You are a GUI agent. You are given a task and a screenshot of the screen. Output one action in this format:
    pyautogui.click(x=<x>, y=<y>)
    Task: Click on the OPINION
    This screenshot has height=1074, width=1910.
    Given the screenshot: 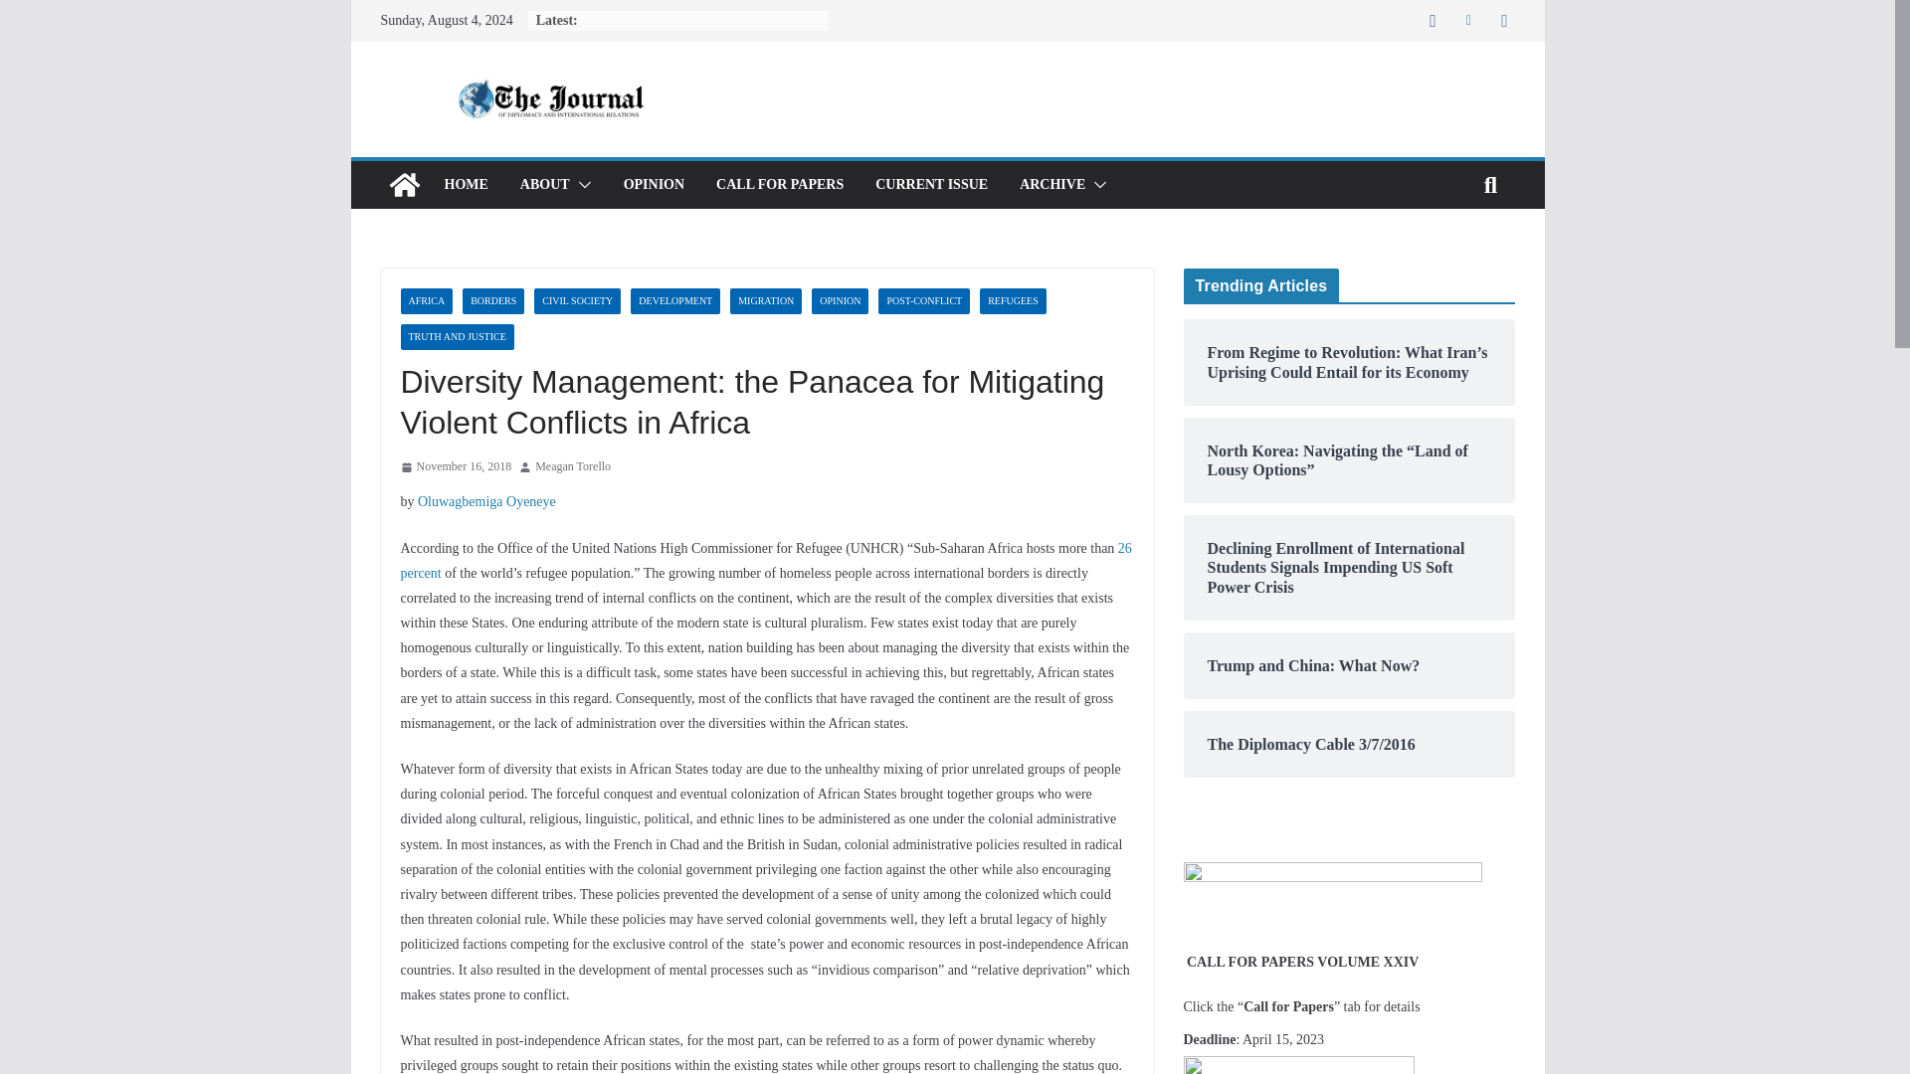 What is the action you would take?
    pyautogui.click(x=840, y=301)
    